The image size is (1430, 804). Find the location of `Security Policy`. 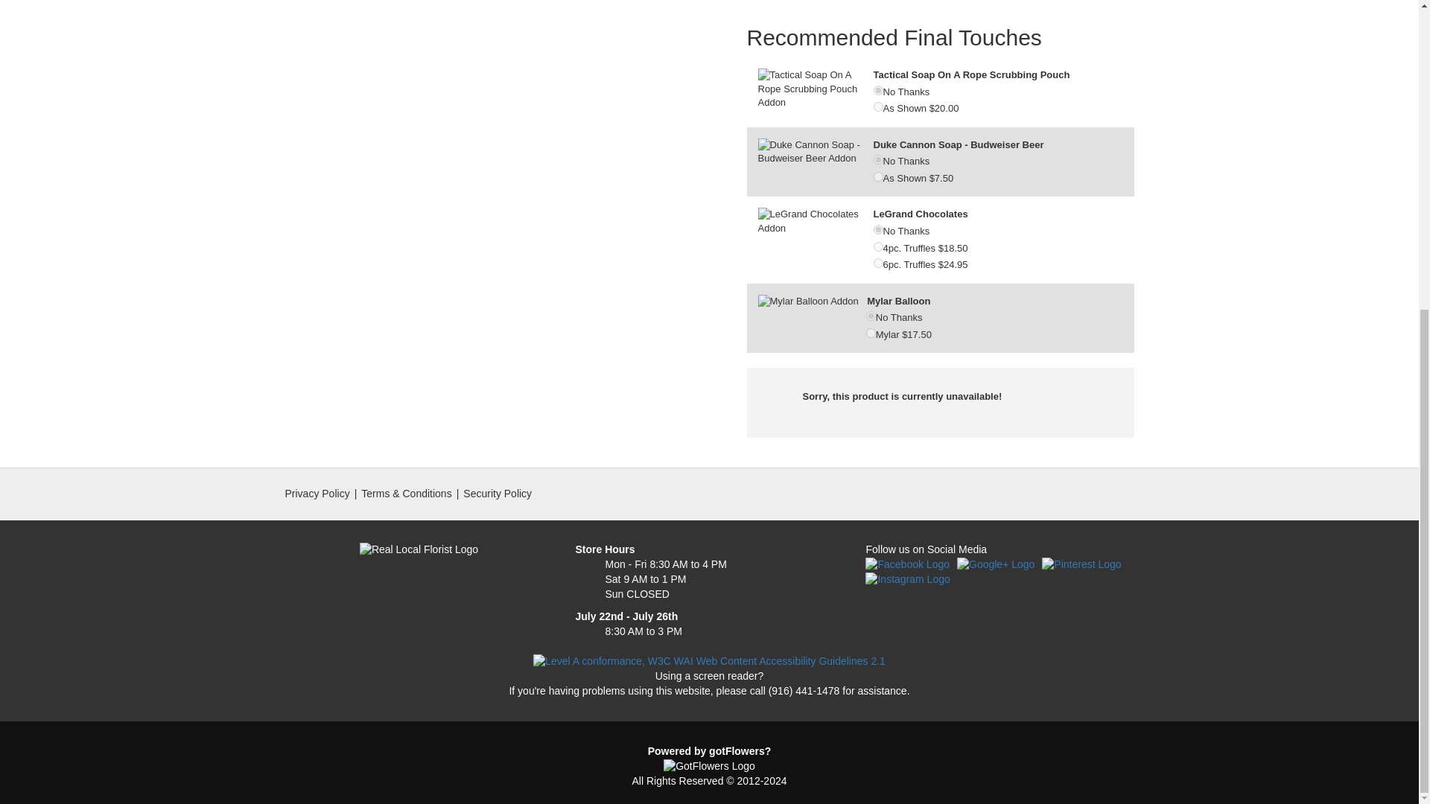

Security Policy is located at coordinates (498, 493).